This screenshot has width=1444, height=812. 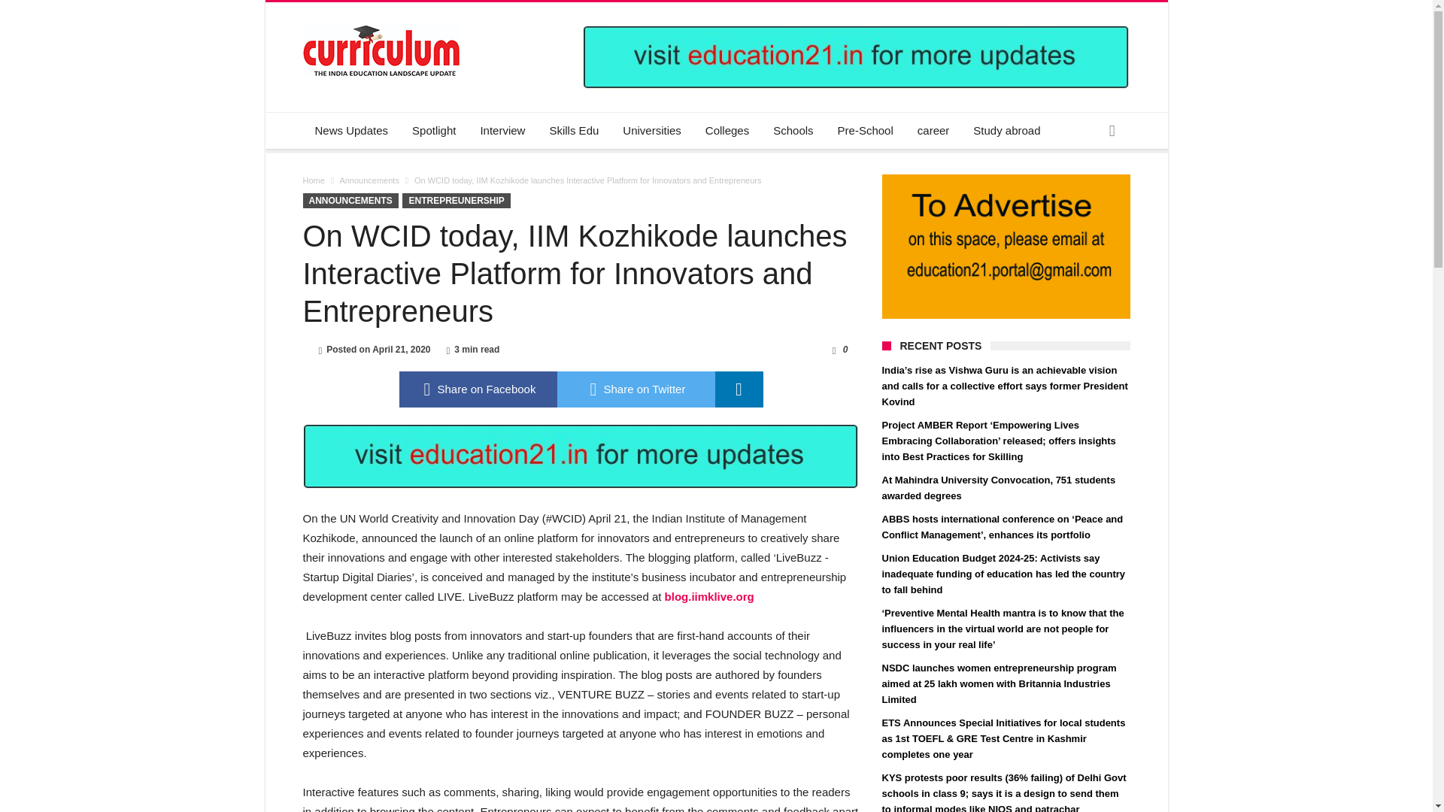 What do you see at coordinates (369, 180) in the screenshot?
I see `Announcements` at bounding box center [369, 180].